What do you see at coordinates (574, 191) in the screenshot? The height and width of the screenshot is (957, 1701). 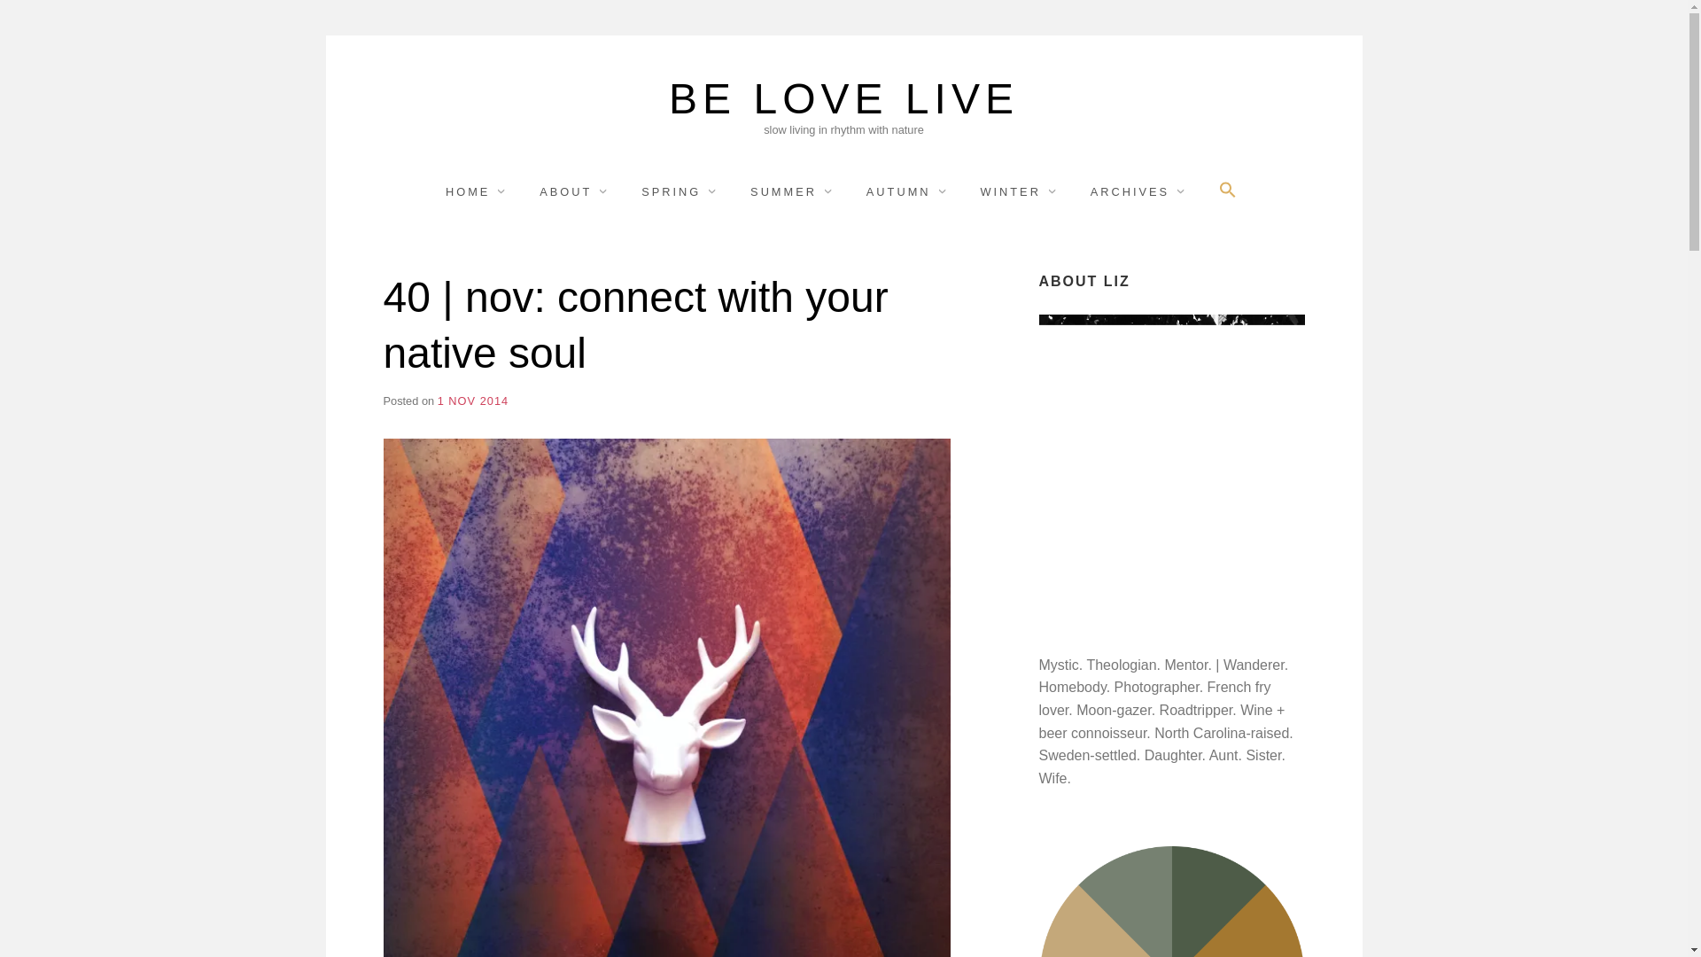 I see `ABOUT` at bounding box center [574, 191].